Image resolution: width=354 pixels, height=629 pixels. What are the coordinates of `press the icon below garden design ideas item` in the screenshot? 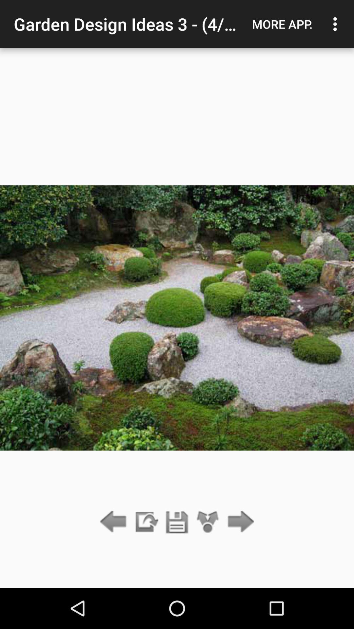 It's located at (177, 522).